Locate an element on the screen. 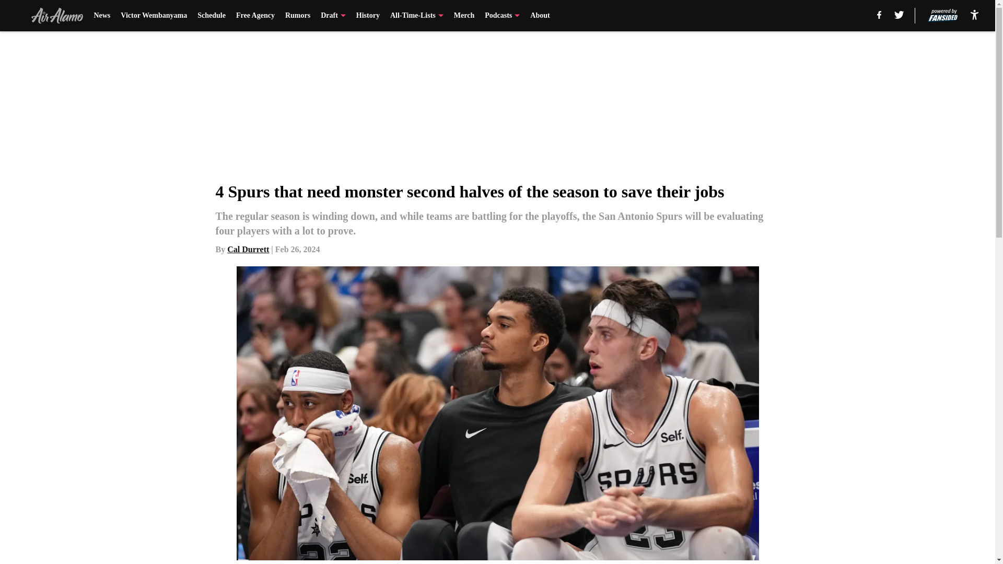  Victor Wembanyama is located at coordinates (154, 16).